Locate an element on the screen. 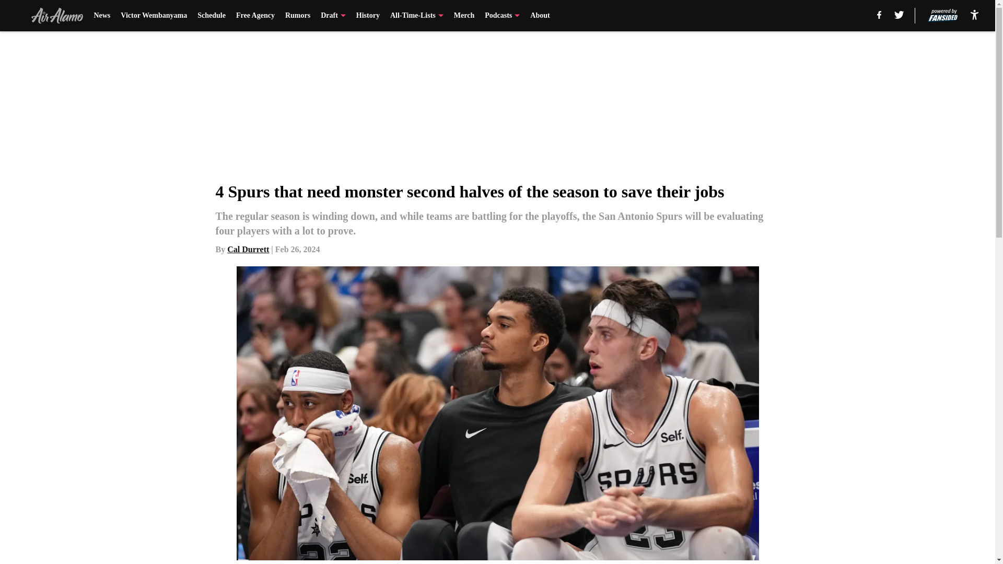  Victor Wembanyama is located at coordinates (154, 16).